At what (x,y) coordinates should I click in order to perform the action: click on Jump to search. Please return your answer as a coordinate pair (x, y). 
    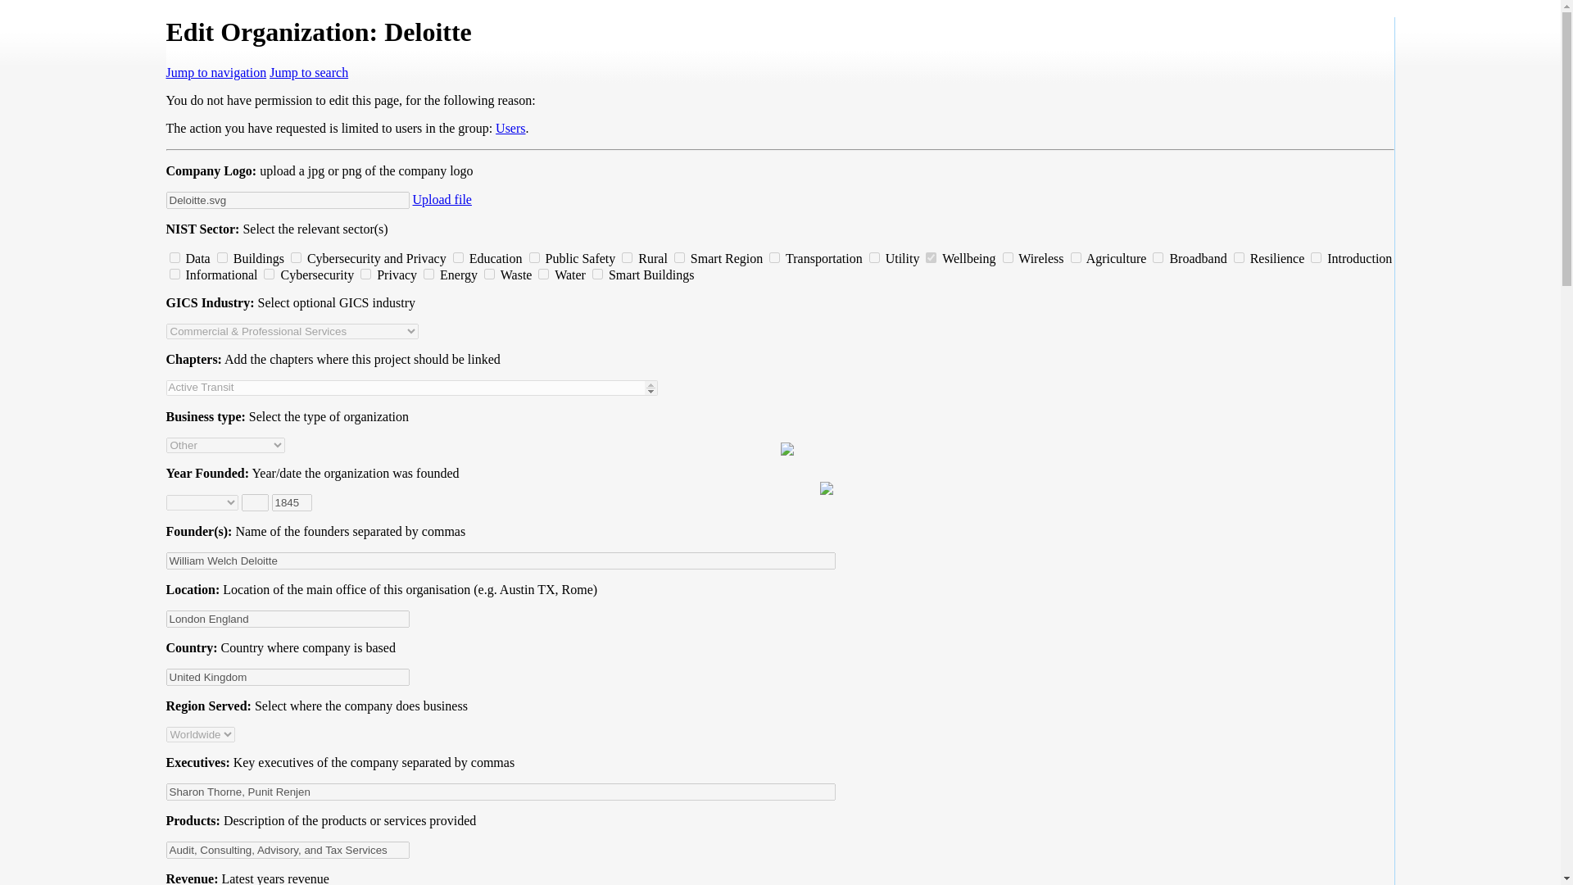
    Looking at the image, I should click on (308, 72).